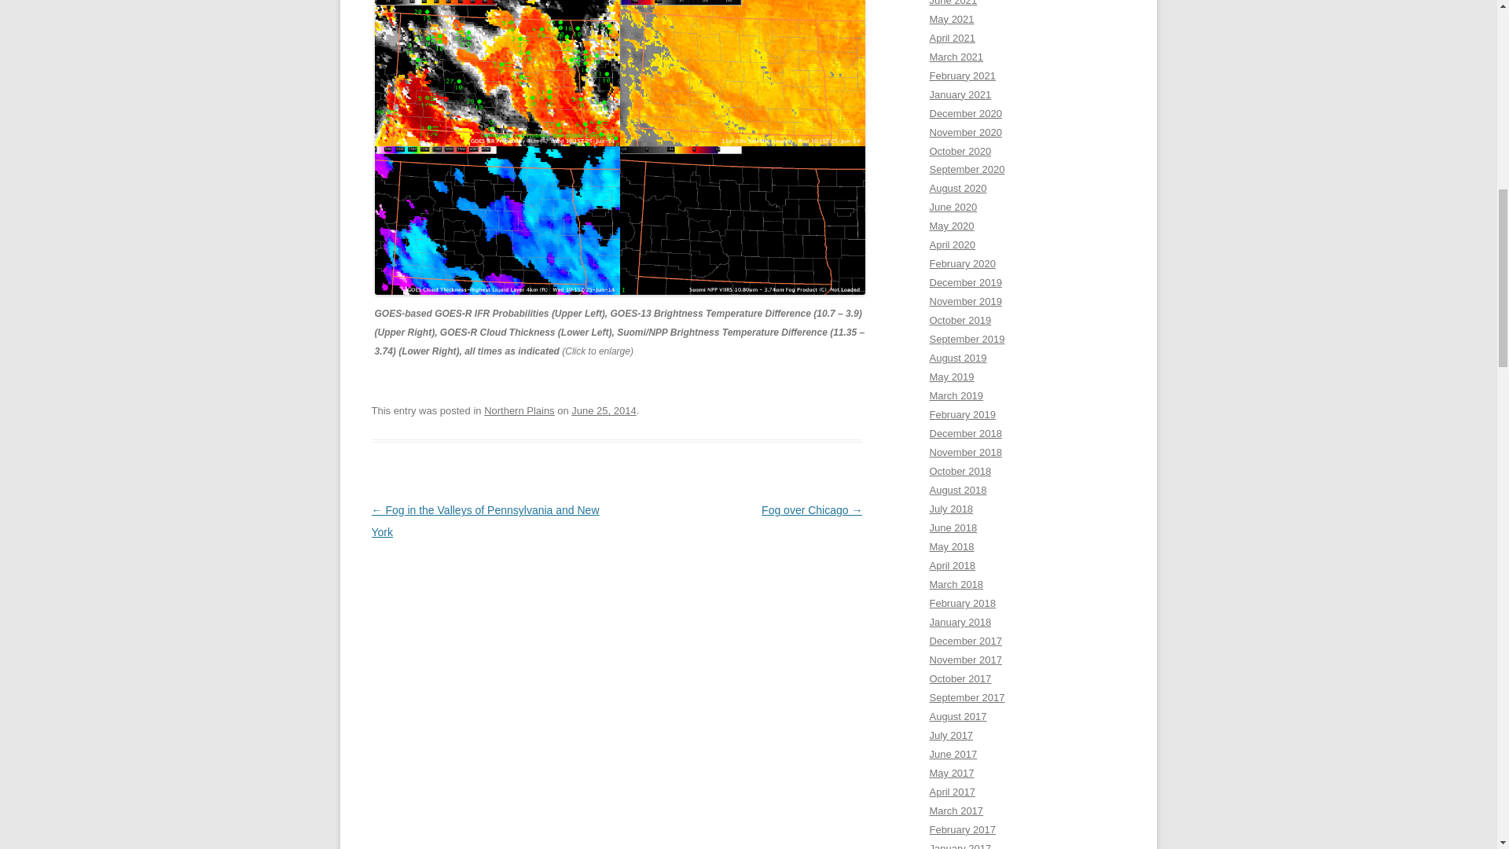 Image resolution: width=1509 pixels, height=849 pixels. I want to click on May 2020, so click(951, 225).